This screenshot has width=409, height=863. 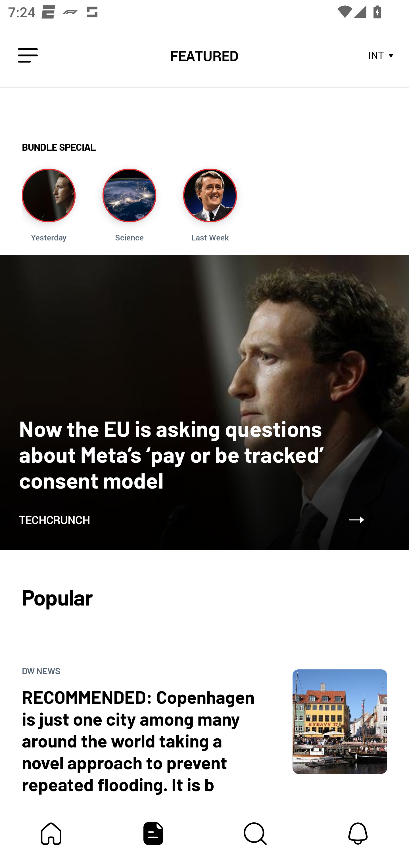 I want to click on Notifications, so click(x=358, y=833).